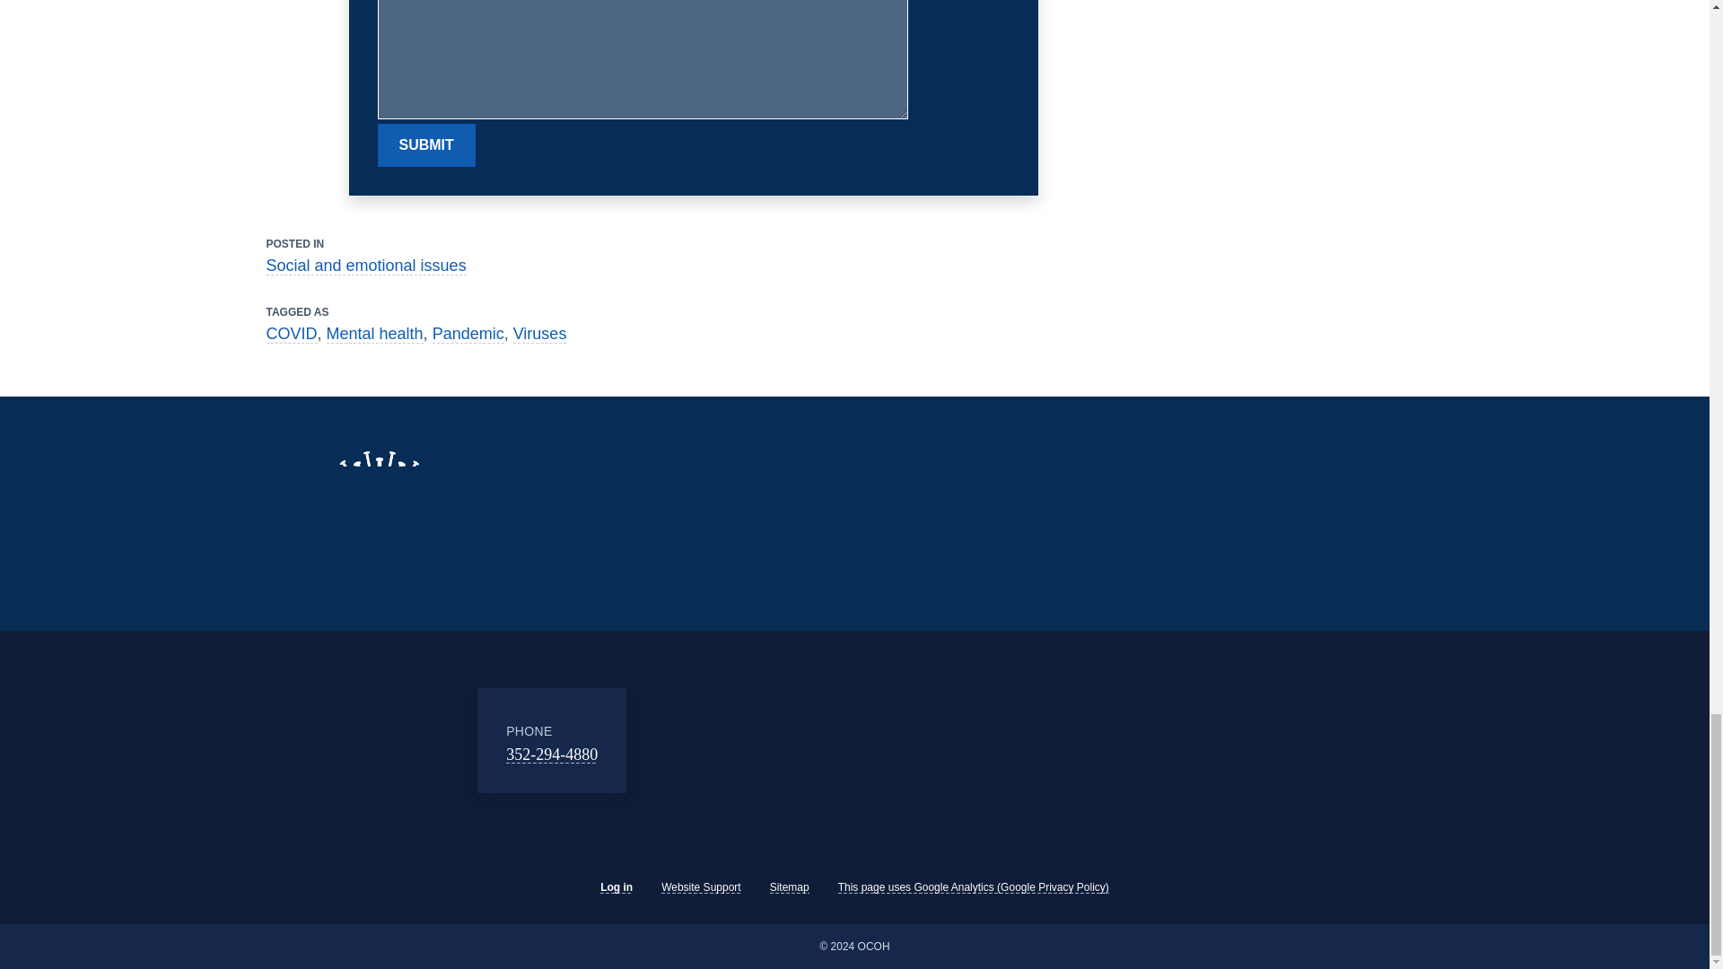  Describe the element at coordinates (552, 754) in the screenshot. I see `352-294-4880` at that location.